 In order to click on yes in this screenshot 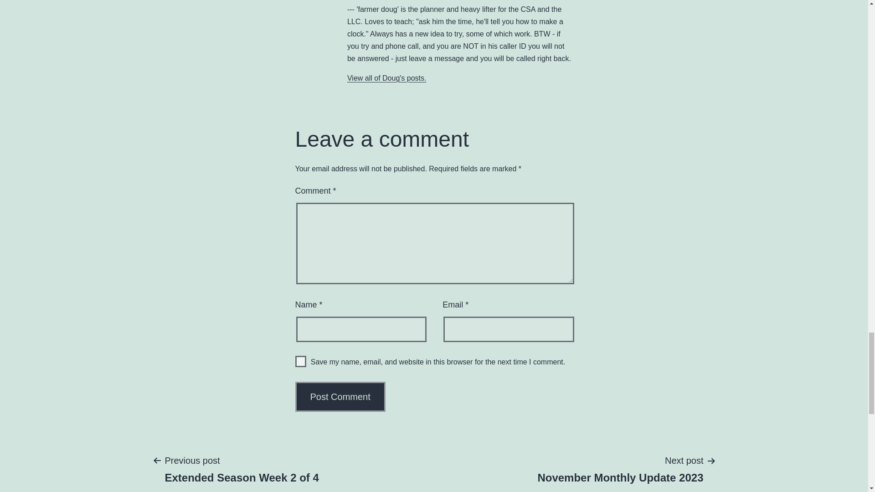, I will do `click(620, 468)`.